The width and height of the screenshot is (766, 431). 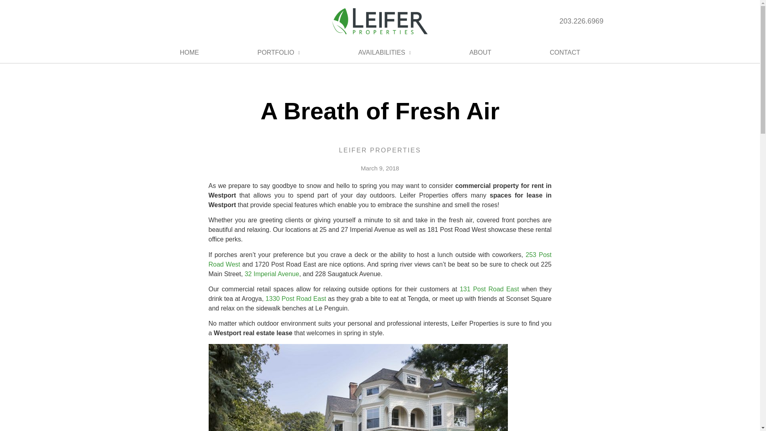 What do you see at coordinates (480, 52) in the screenshot?
I see `ABOUT` at bounding box center [480, 52].